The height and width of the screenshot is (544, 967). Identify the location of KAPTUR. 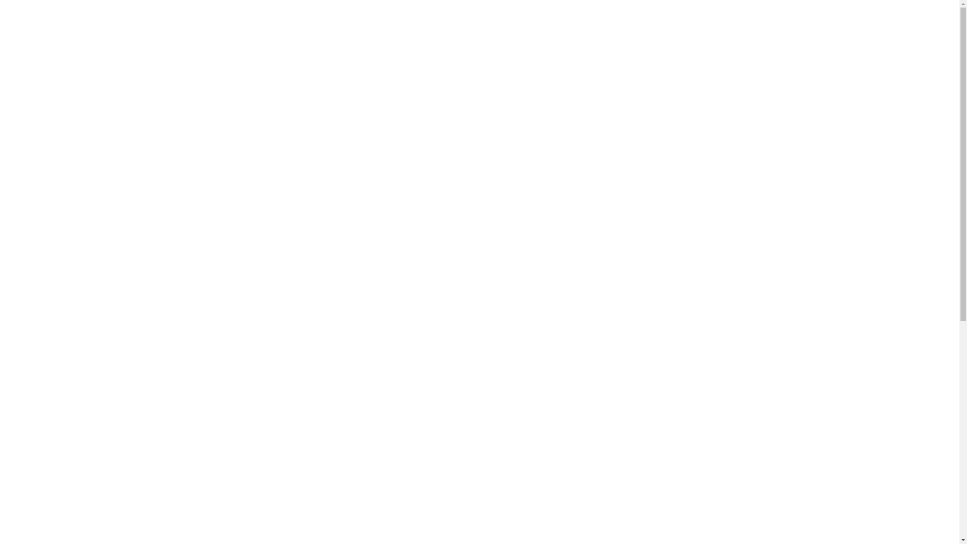
(671, 464).